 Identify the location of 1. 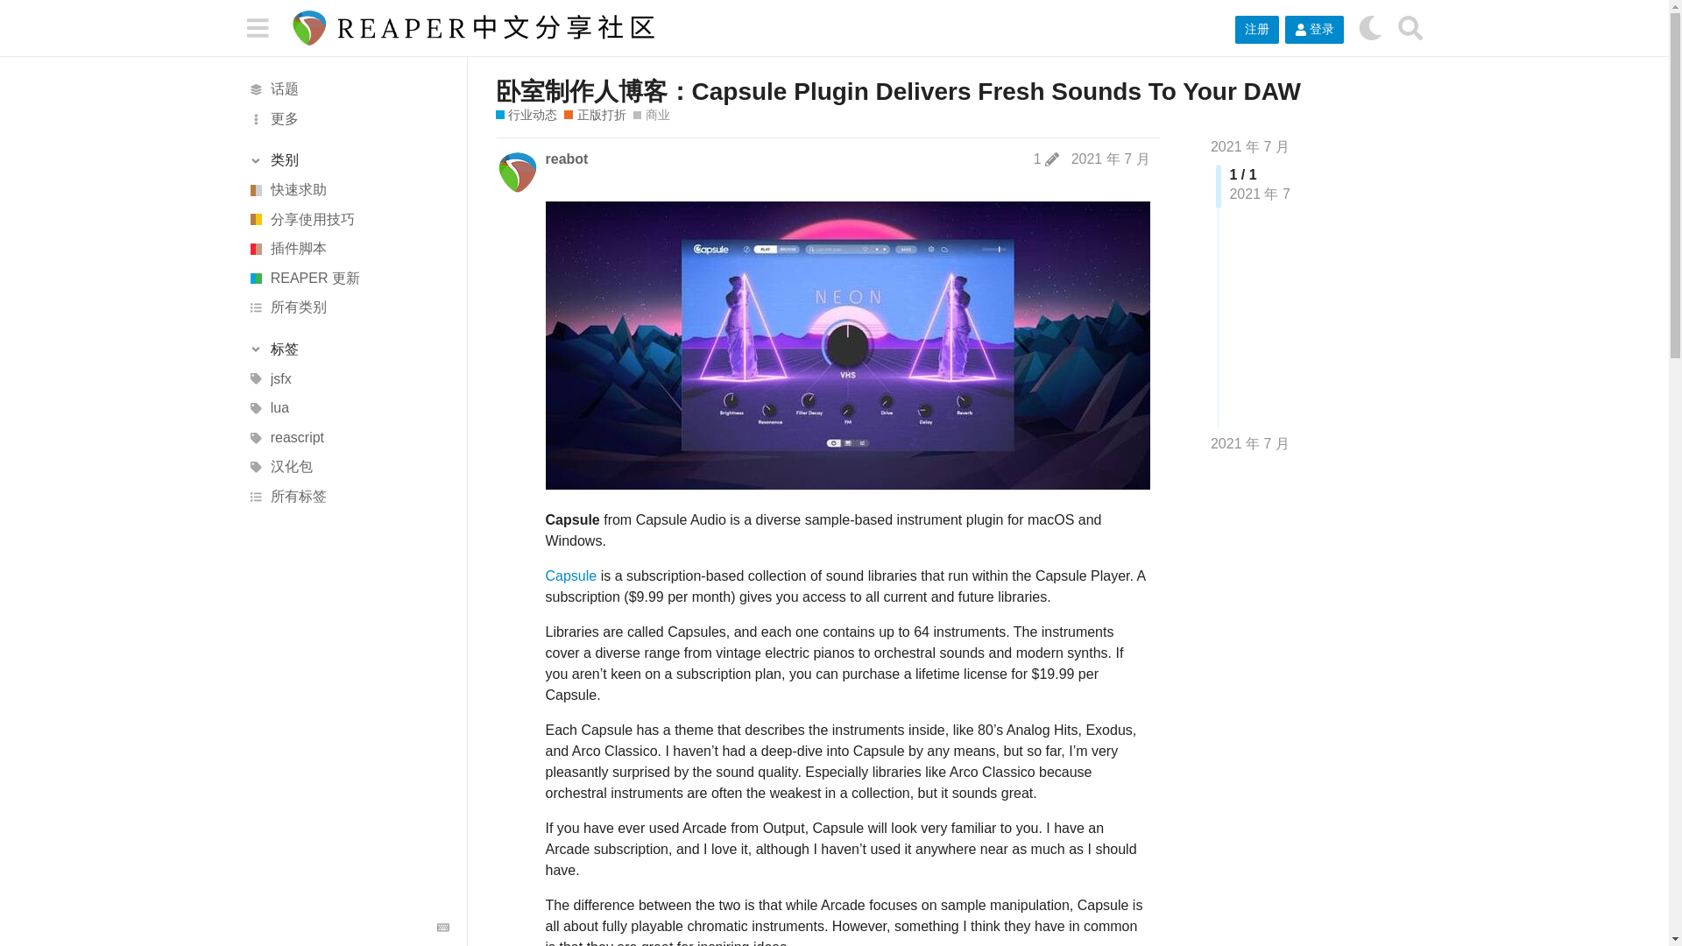
(1046, 159).